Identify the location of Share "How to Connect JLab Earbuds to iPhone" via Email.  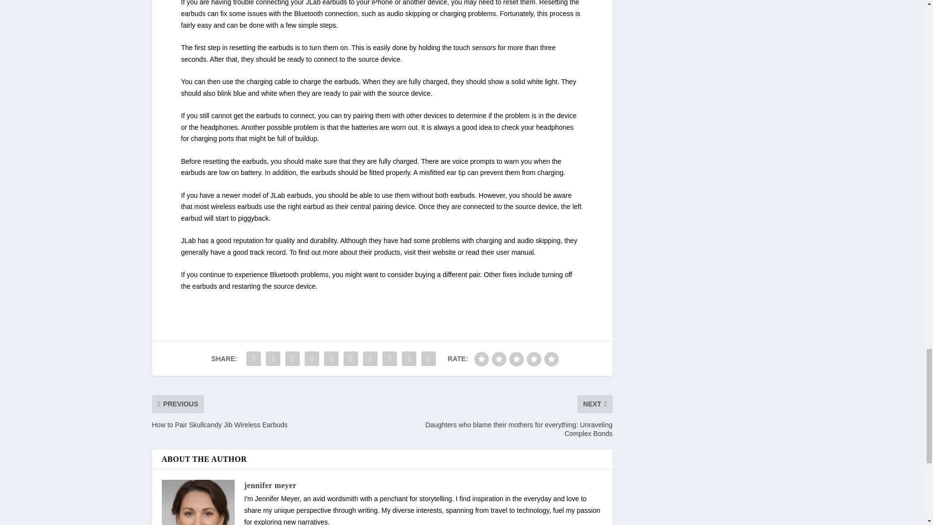
(409, 359).